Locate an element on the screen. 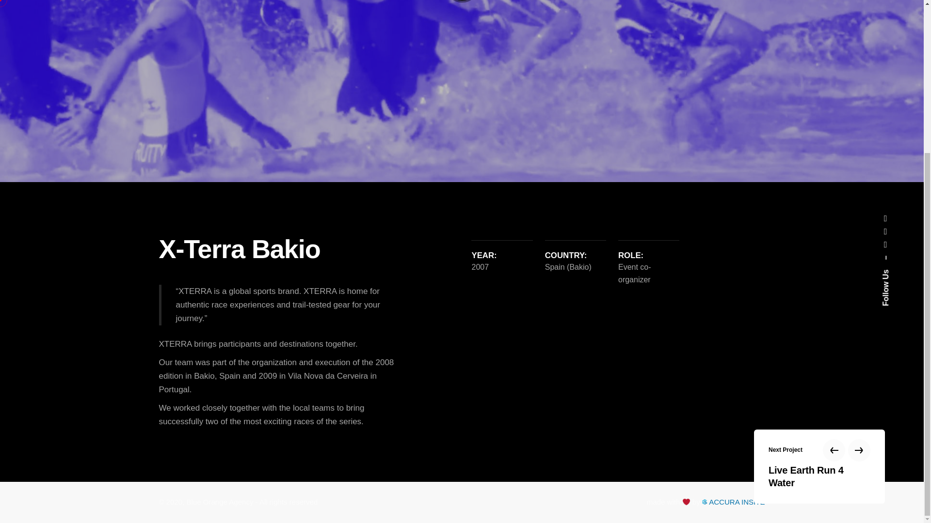 This screenshot has height=523, width=931. ACCURA INSITE is located at coordinates (733, 502).